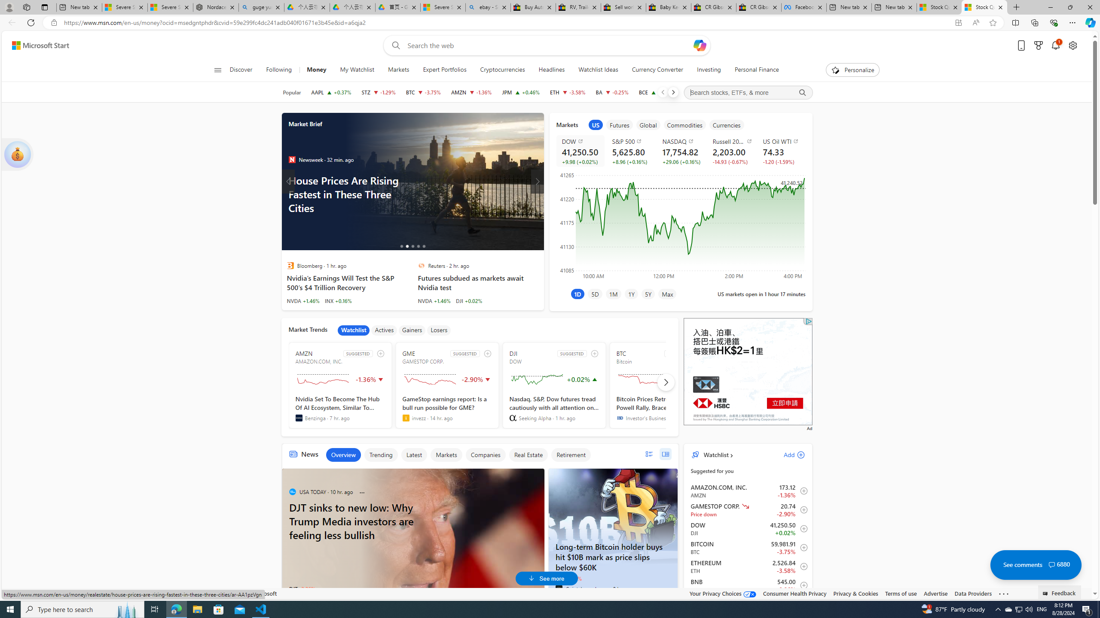  I want to click on invezz, so click(406, 418).